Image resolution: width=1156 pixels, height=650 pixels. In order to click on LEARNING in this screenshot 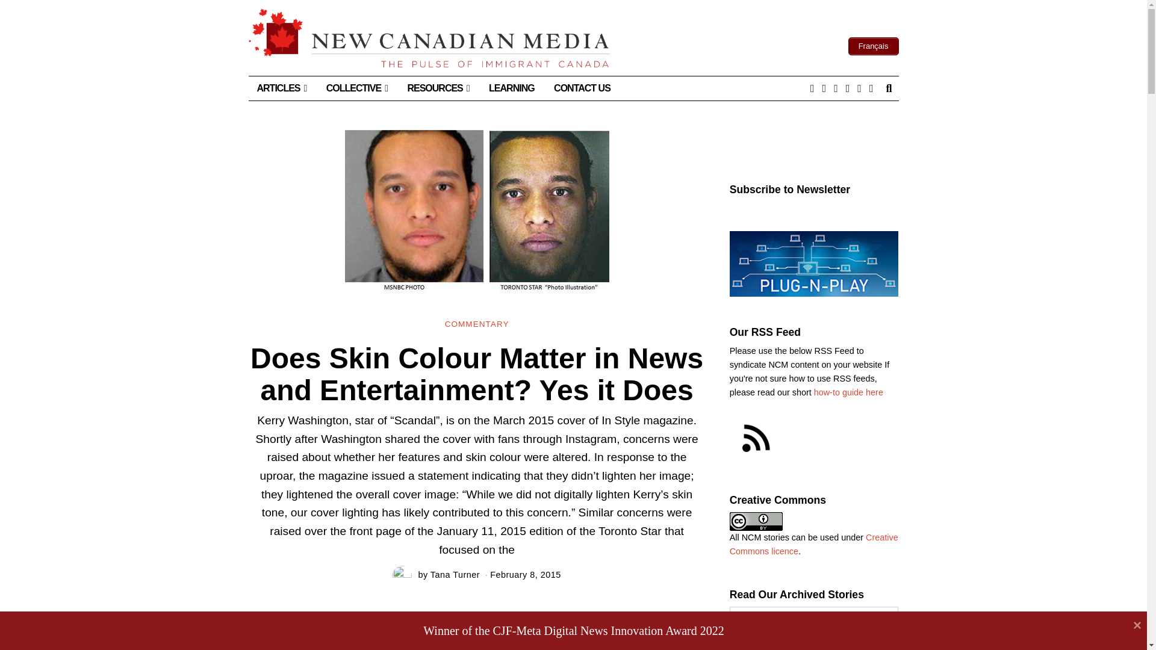, I will do `click(512, 88)`.